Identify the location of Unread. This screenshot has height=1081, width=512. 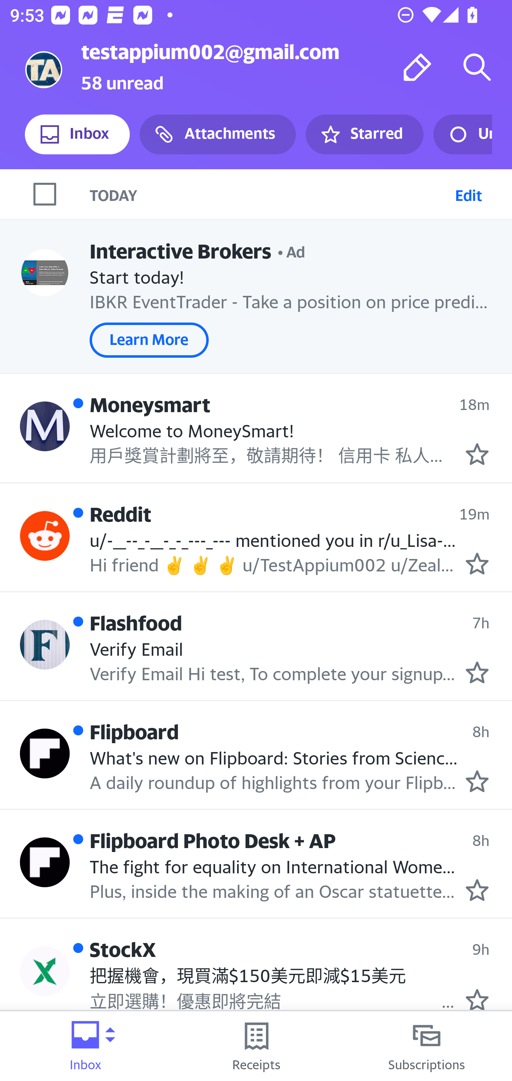
(463, 134).